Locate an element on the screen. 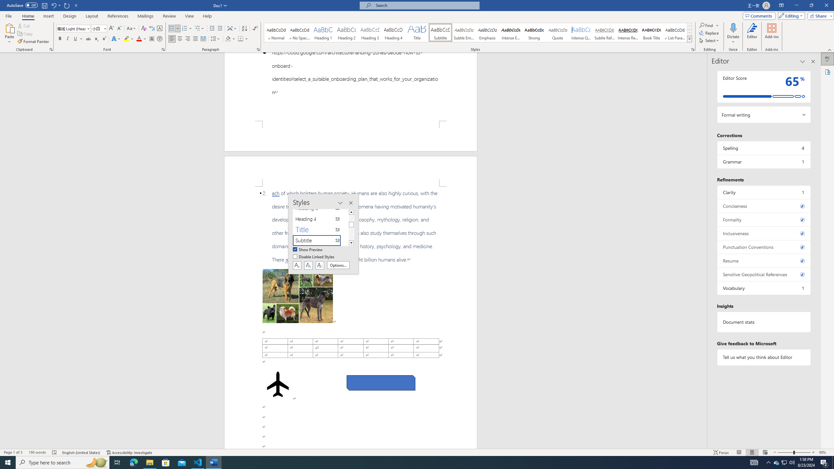 The width and height of the screenshot is (834, 469). Conciseness, 0 issues. Press space or enter to review items. is located at coordinates (764, 206).